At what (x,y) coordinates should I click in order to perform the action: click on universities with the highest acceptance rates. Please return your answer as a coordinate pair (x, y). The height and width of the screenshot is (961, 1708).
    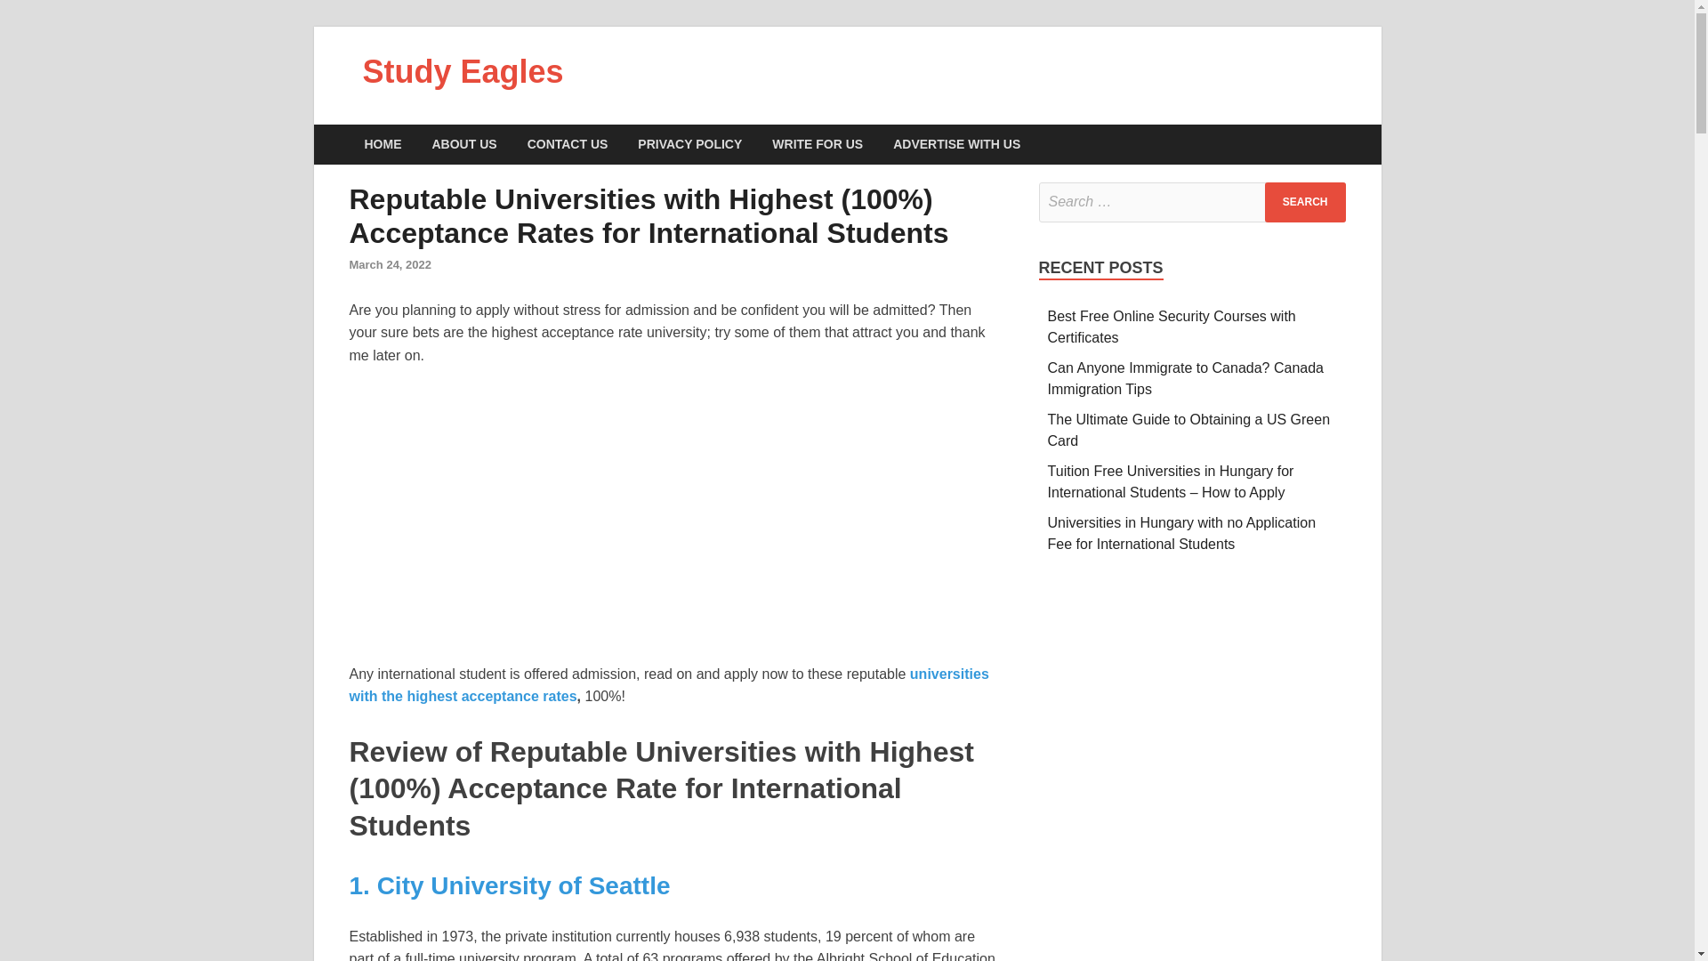
    Looking at the image, I should click on (668, 685).